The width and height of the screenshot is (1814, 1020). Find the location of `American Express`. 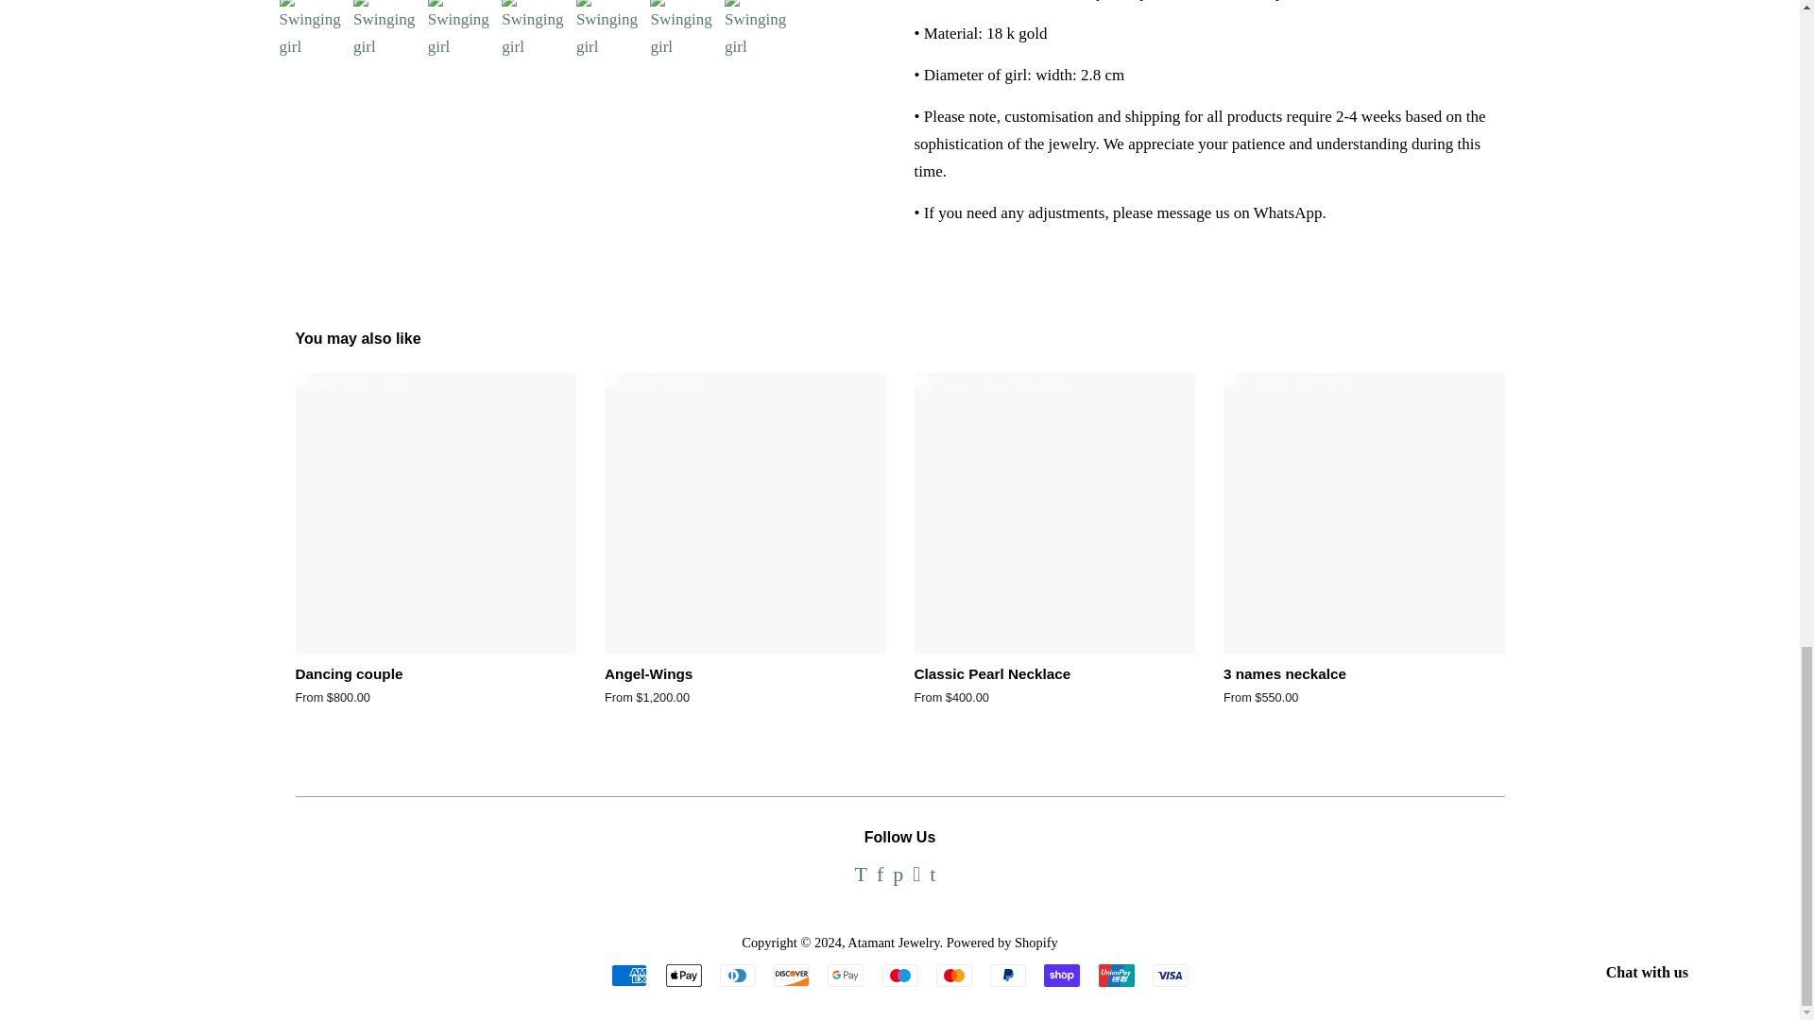

American Express is located at coordinates (629, 975).